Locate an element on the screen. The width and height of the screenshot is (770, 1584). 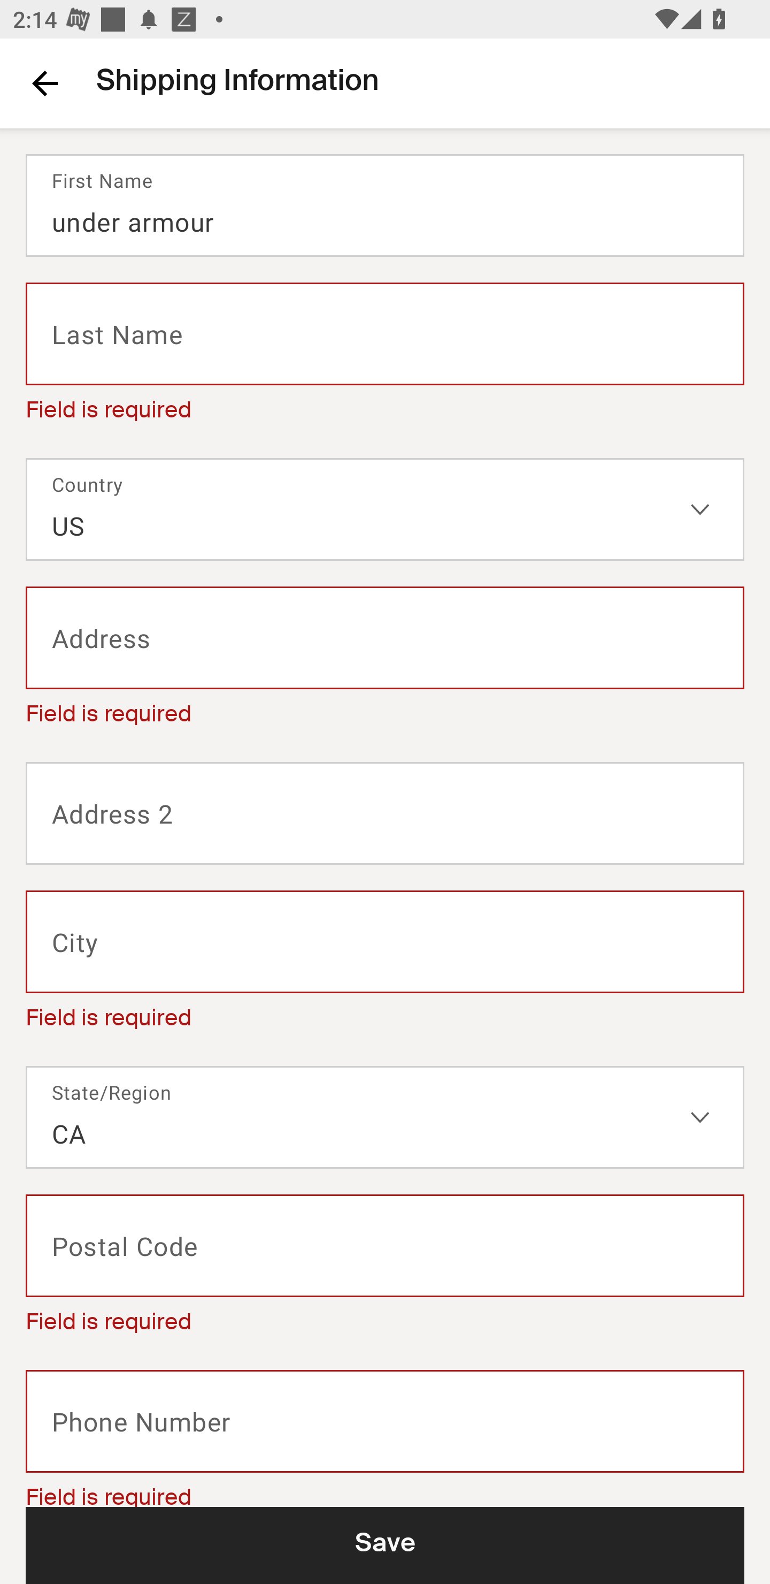
Save is located at coordinates (385, 1545).